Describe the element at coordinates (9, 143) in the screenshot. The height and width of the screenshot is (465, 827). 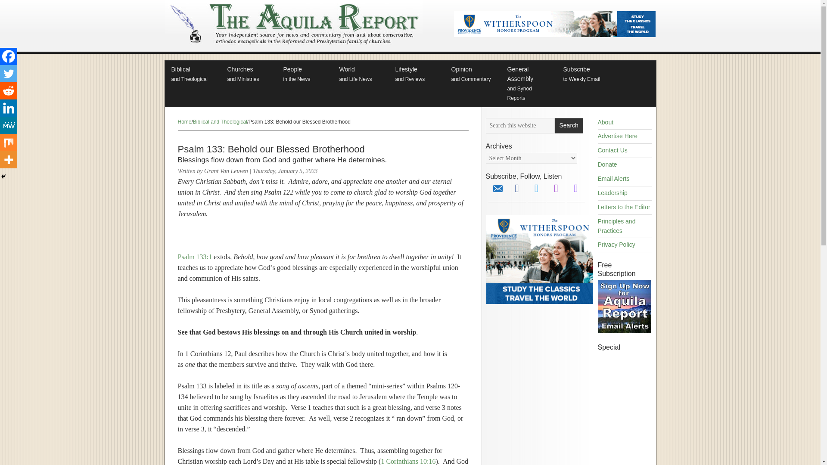
I see `Advertise in The Aquila Report` at that location.